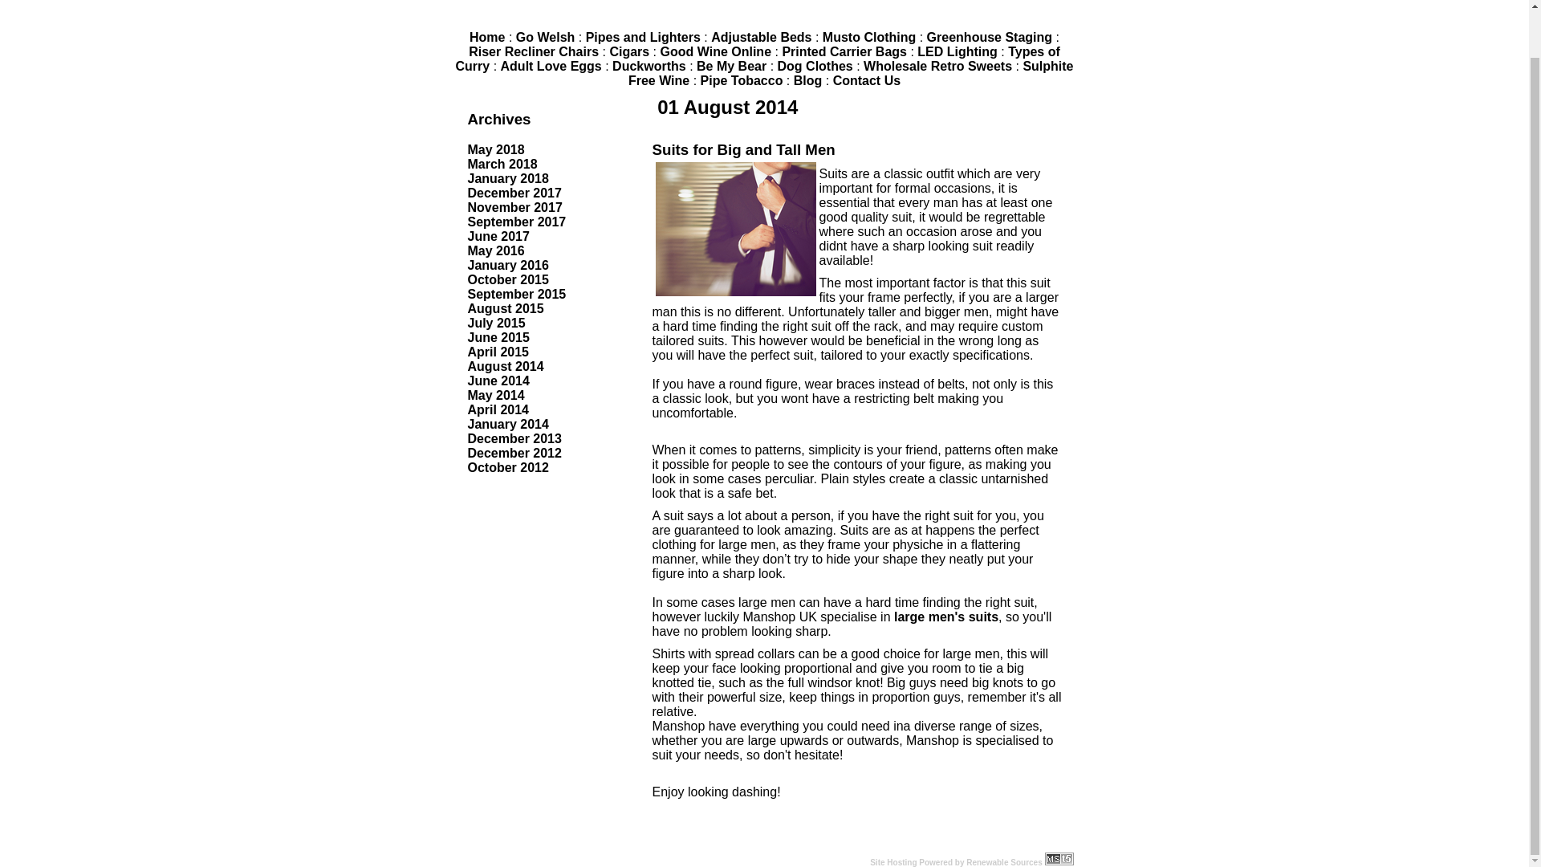 The image size is (1541, 867). I want to click on Large Men's Suits, so click(945, 617).